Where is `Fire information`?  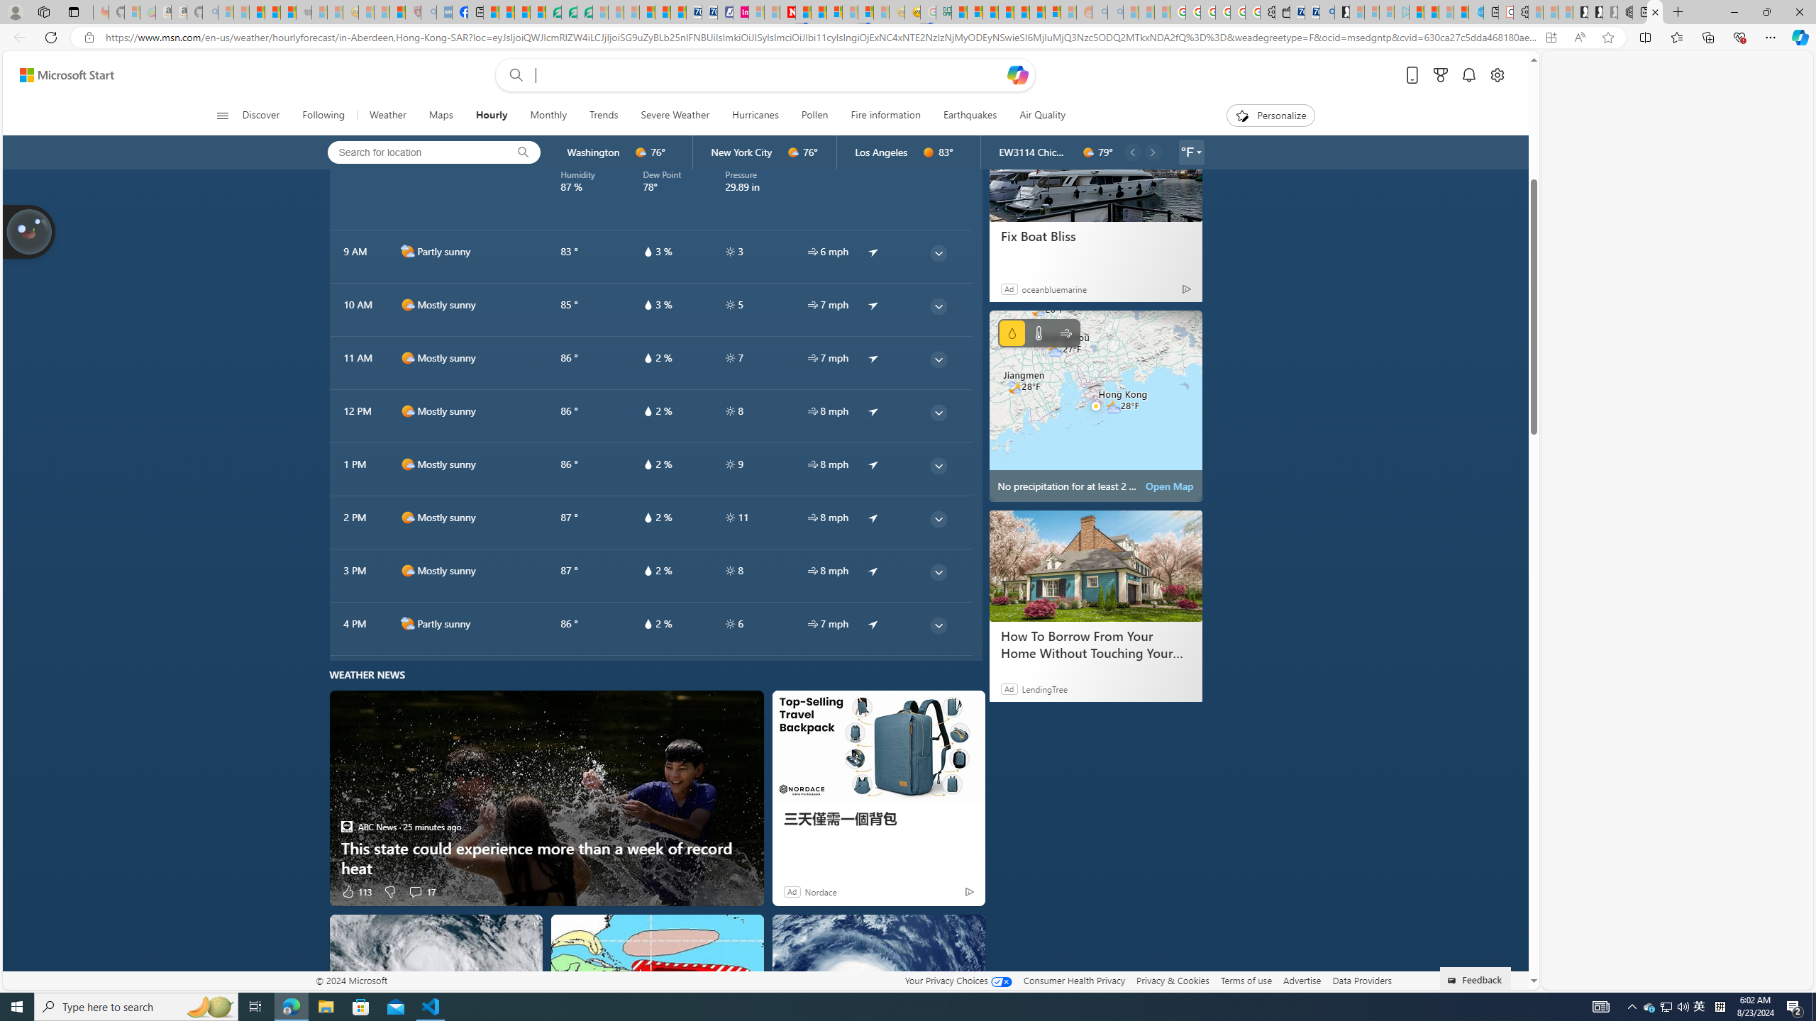
Fire information is located at coordinates (885, 116).